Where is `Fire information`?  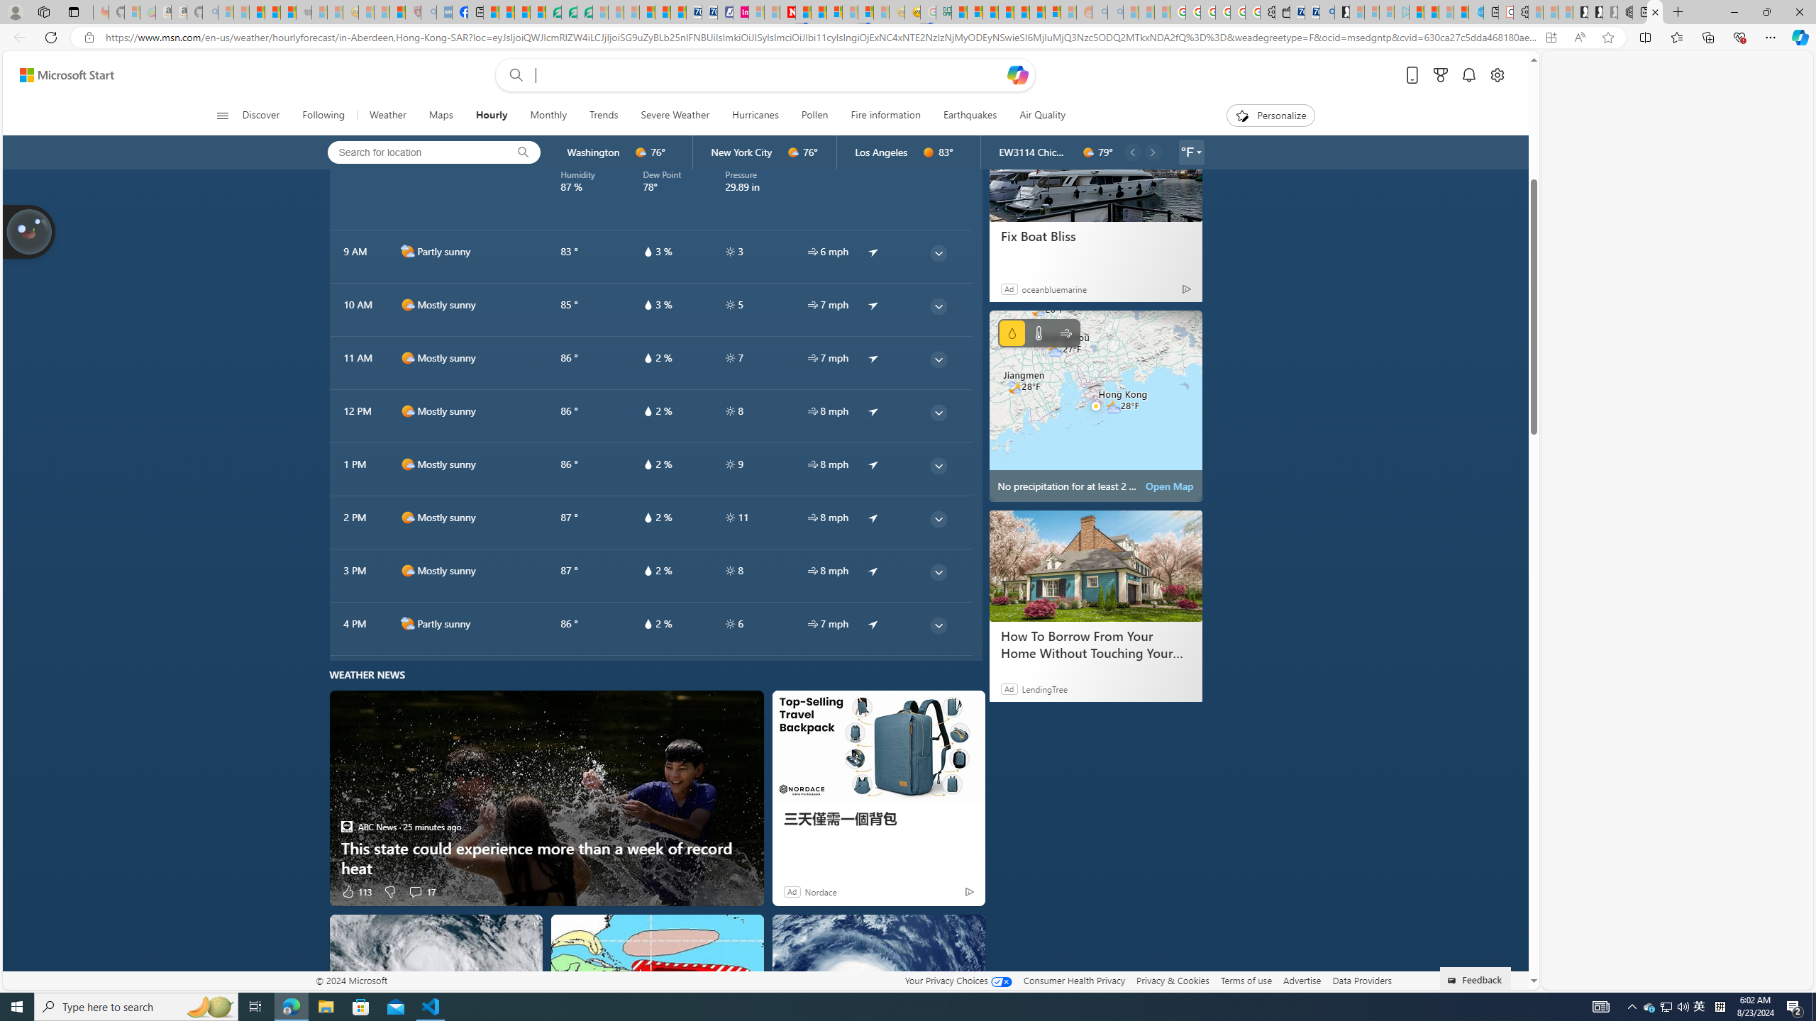
Fire information is located at coordinates (885, 116).